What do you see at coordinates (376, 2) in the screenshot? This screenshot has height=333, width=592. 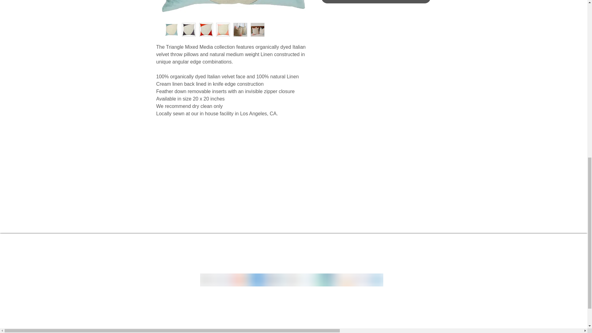 I see `Buy Now` at bounding box center [376, 2].